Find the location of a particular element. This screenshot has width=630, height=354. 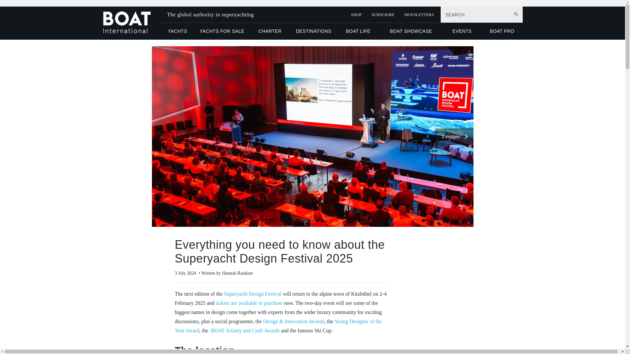

YACHTS FOR SALE is located at coordinates (222, 31).